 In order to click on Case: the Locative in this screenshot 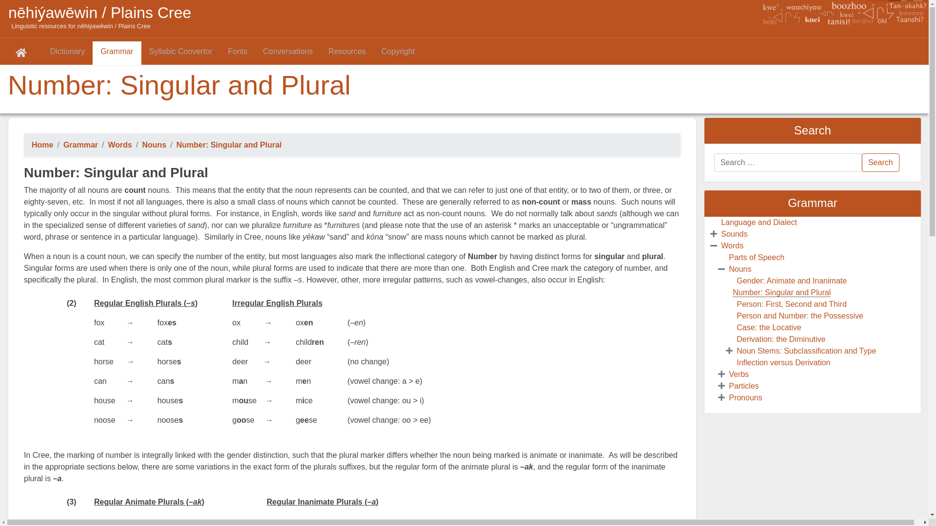, I will do `click(769, 327)`.